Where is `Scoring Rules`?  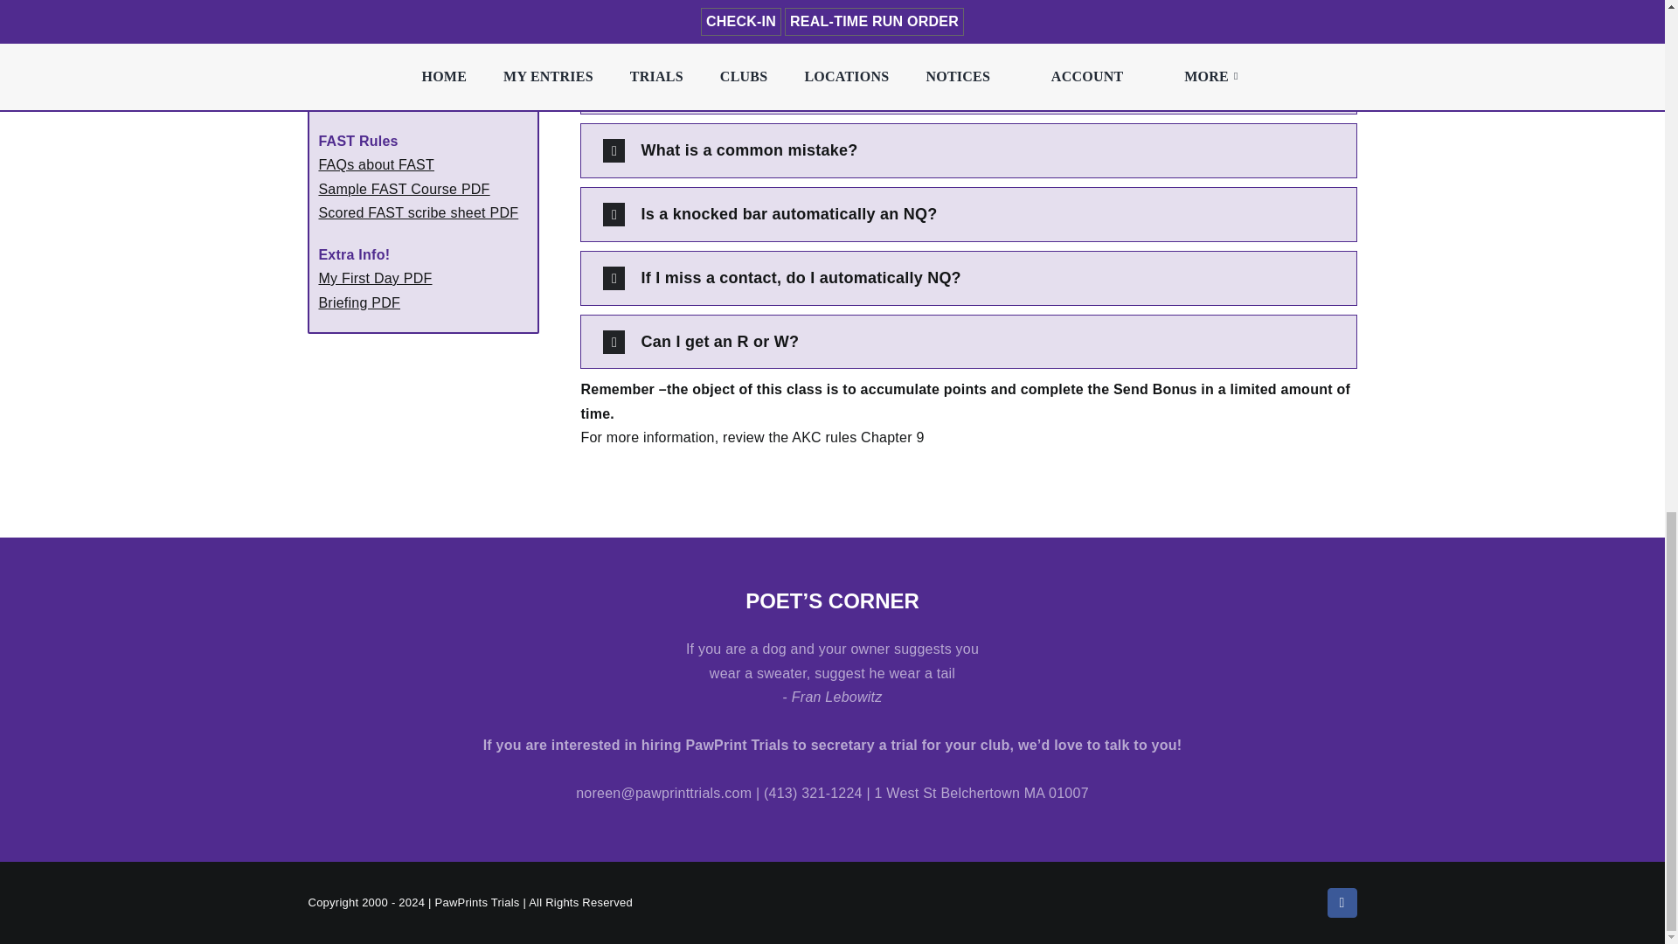
Scoring Rules is located at coordinates (363, 33).